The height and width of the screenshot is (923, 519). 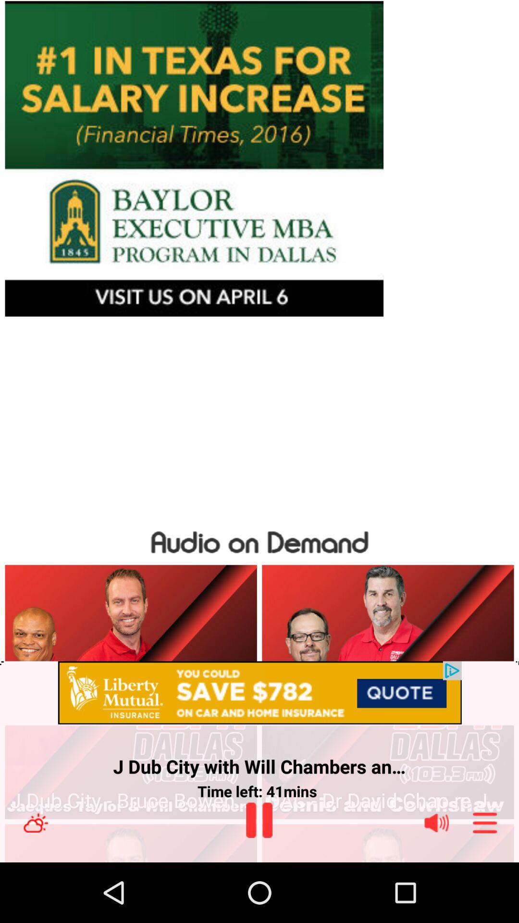 What do you see at coordinates (36, 823) in the screenshot?
I see `select the climate icon` at bounding box center [36, 823].